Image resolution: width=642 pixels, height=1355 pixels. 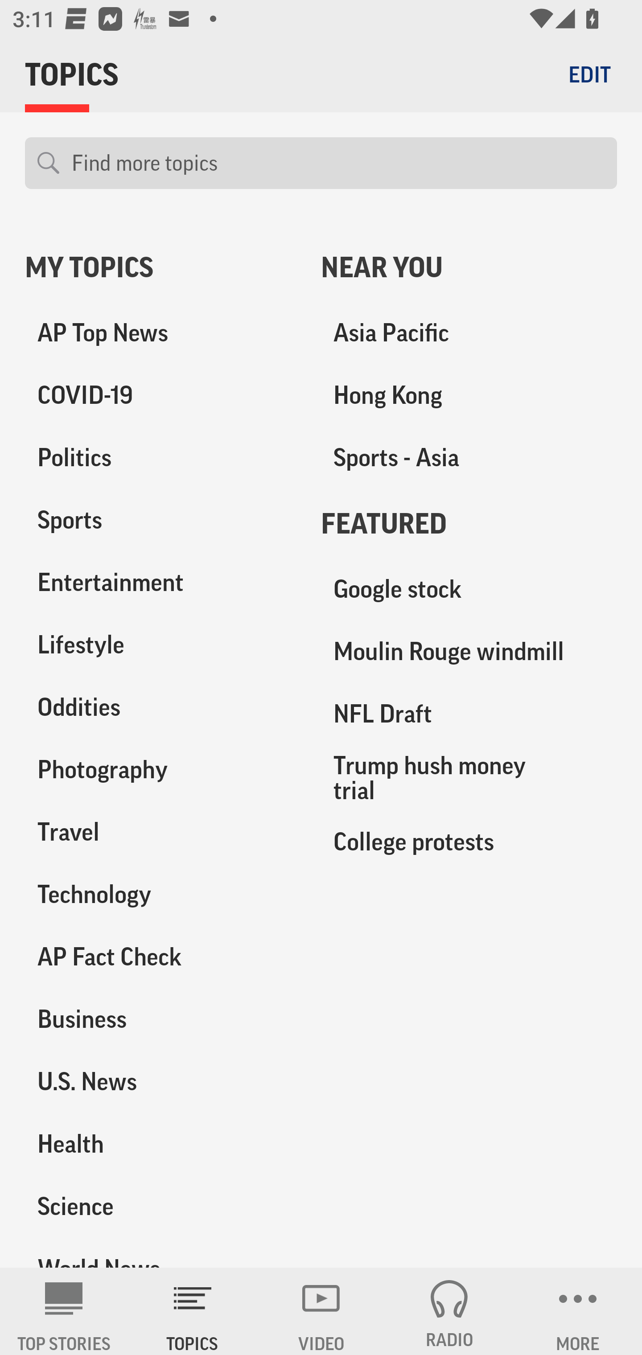 I want to click on NFL Draft, so click(x=469, y=714).